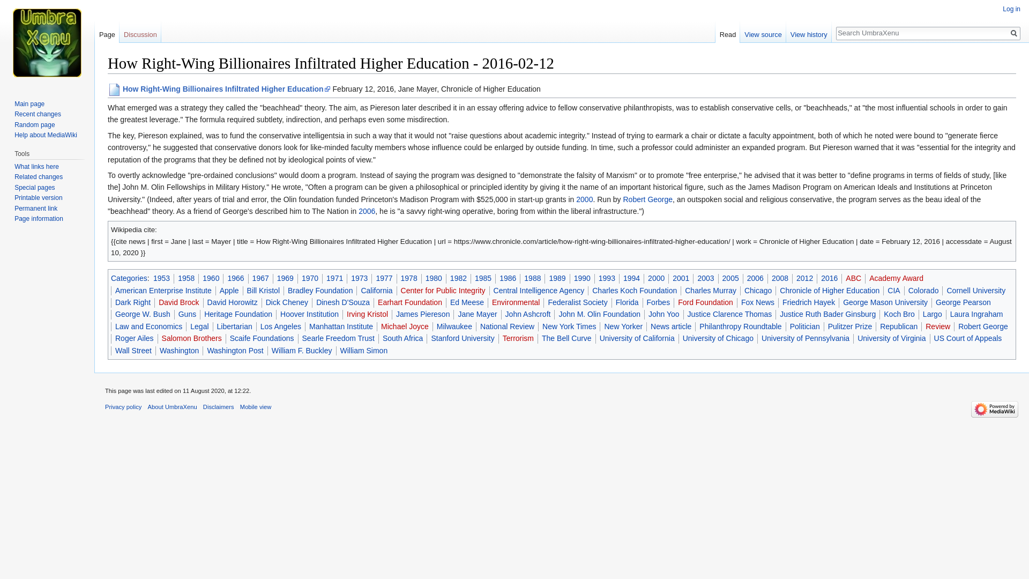 The image size is (1029, 579). What do you see at coordinates (334, 278) in the screenshot?
I see `Category:1971` at bounding box center [334, 278].